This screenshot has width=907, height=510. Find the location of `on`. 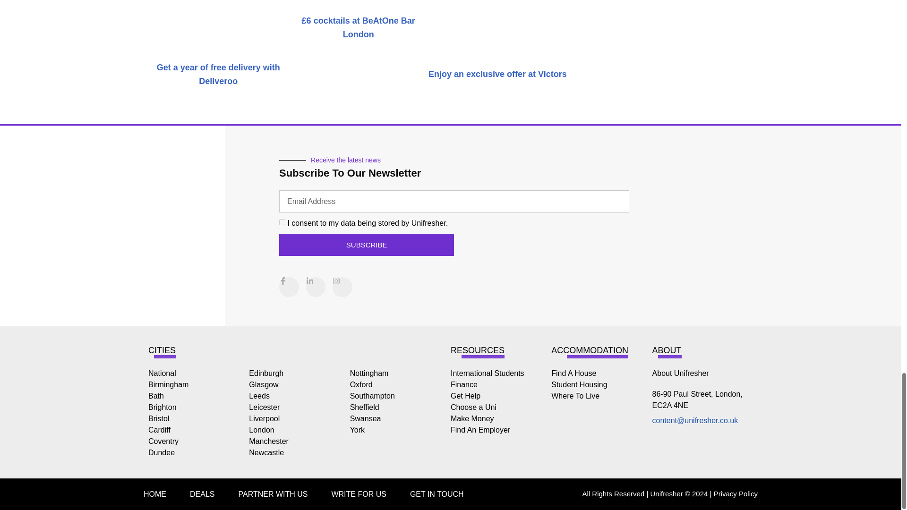

on is located at coordinates (282, 222).